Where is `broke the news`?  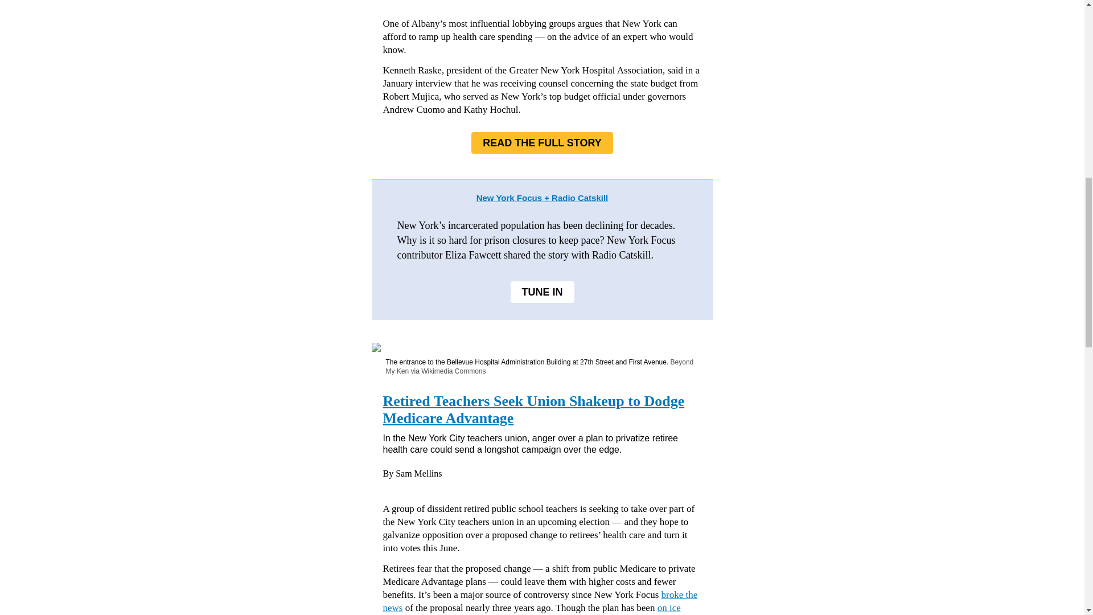 broke the news is located at coordinates (540, 601).